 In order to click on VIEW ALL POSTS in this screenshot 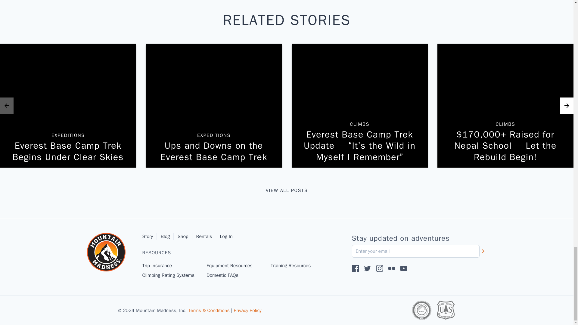, I will do `click(174, 265)`.